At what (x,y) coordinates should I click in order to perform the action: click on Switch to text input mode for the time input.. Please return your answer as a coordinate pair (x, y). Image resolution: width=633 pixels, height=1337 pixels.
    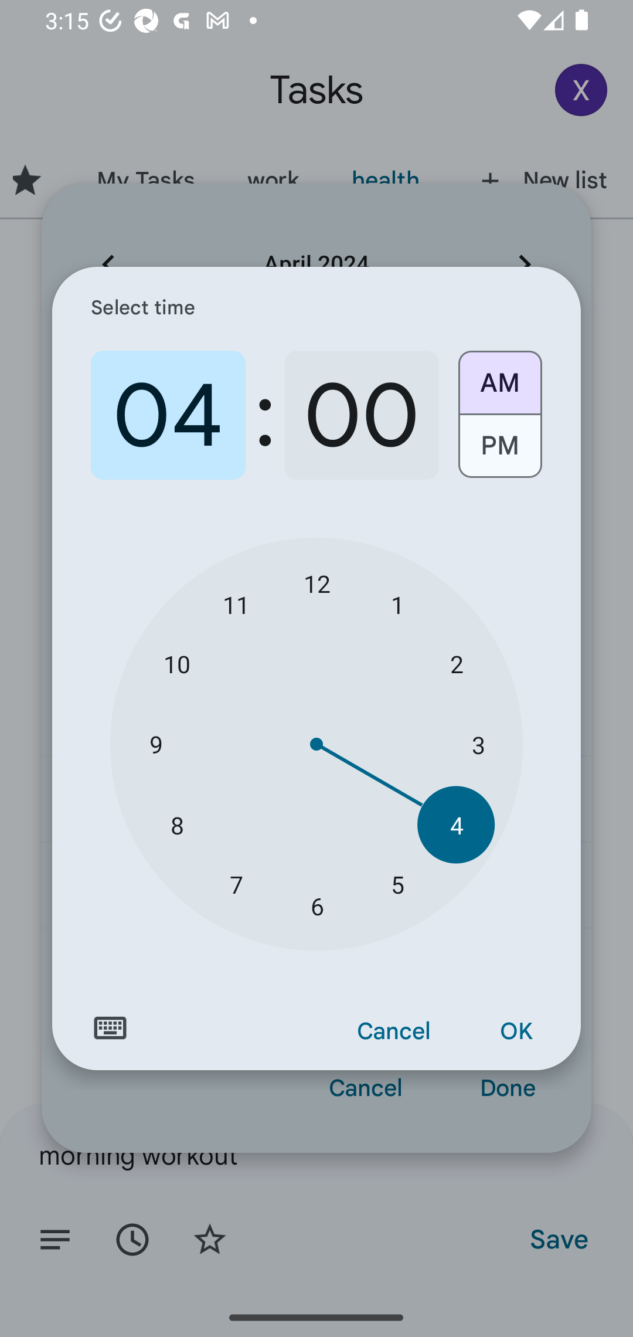
    Looking at the image, I should click on (110, 1028).